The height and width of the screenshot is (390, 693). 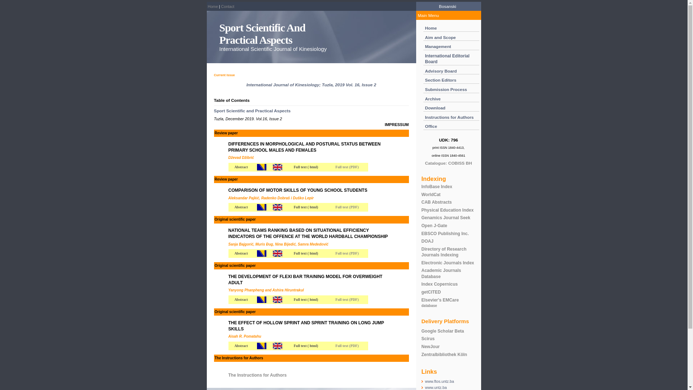 I want to click on Management, so click(x=438, y=47).